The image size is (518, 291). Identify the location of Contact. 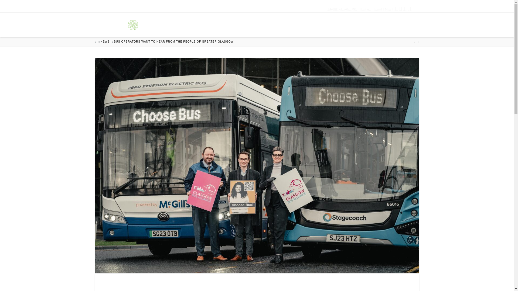
(365, 9).